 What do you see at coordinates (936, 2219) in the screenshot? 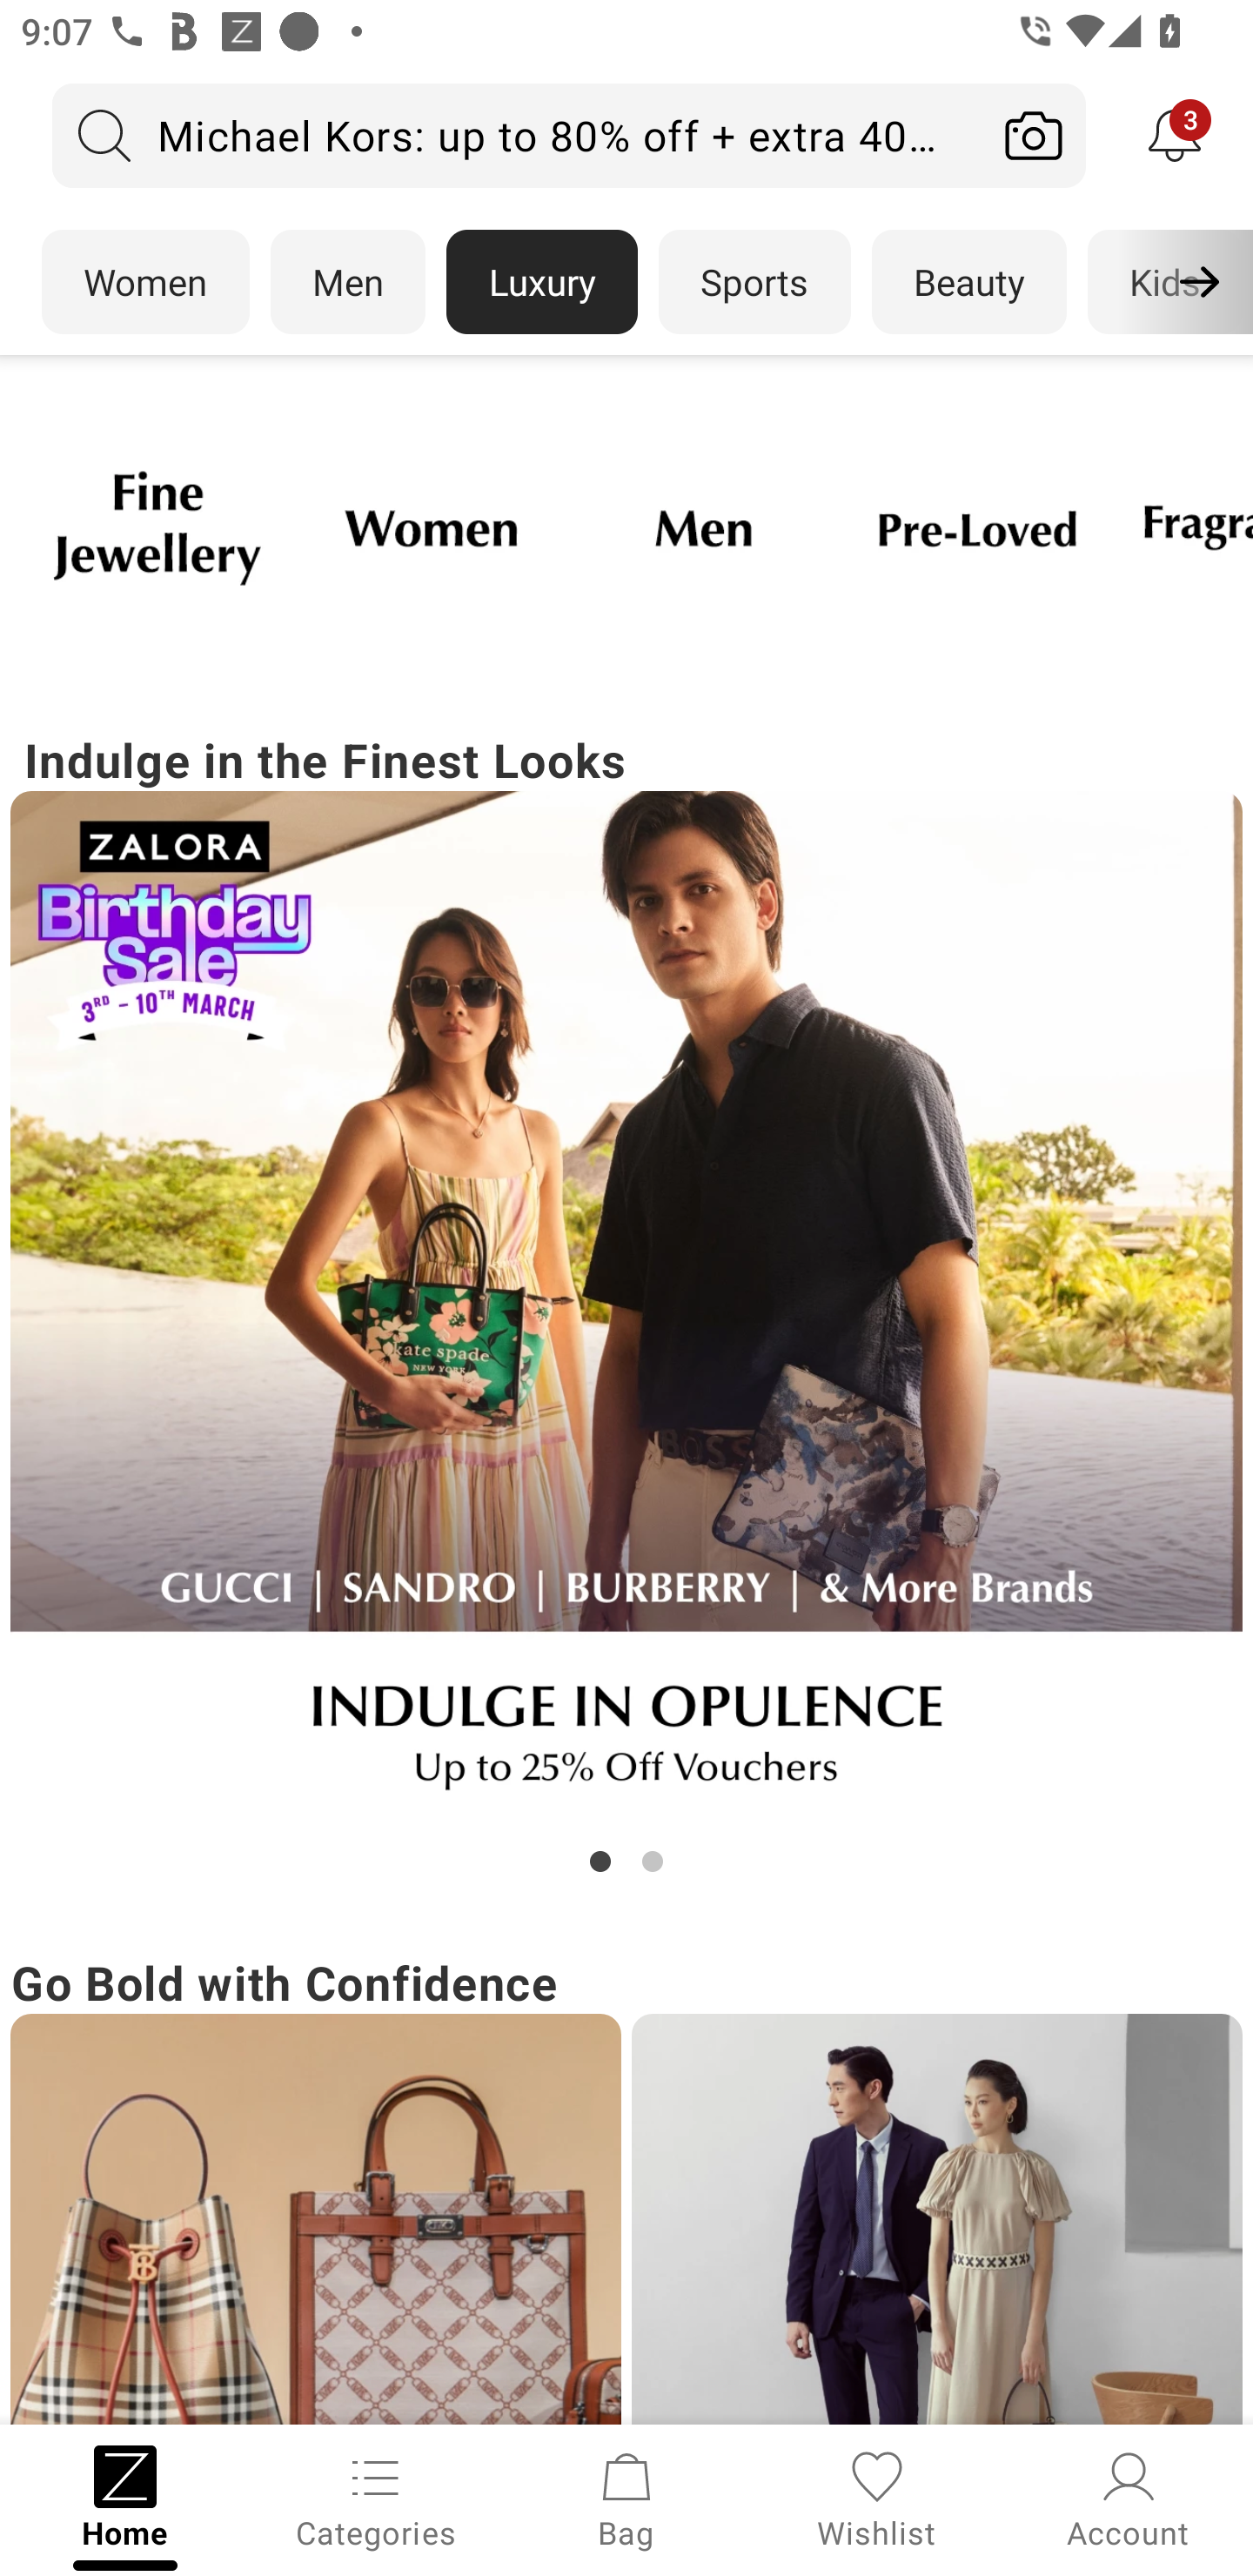
I see `Campaign banner` at bounding box center [936, 2219].